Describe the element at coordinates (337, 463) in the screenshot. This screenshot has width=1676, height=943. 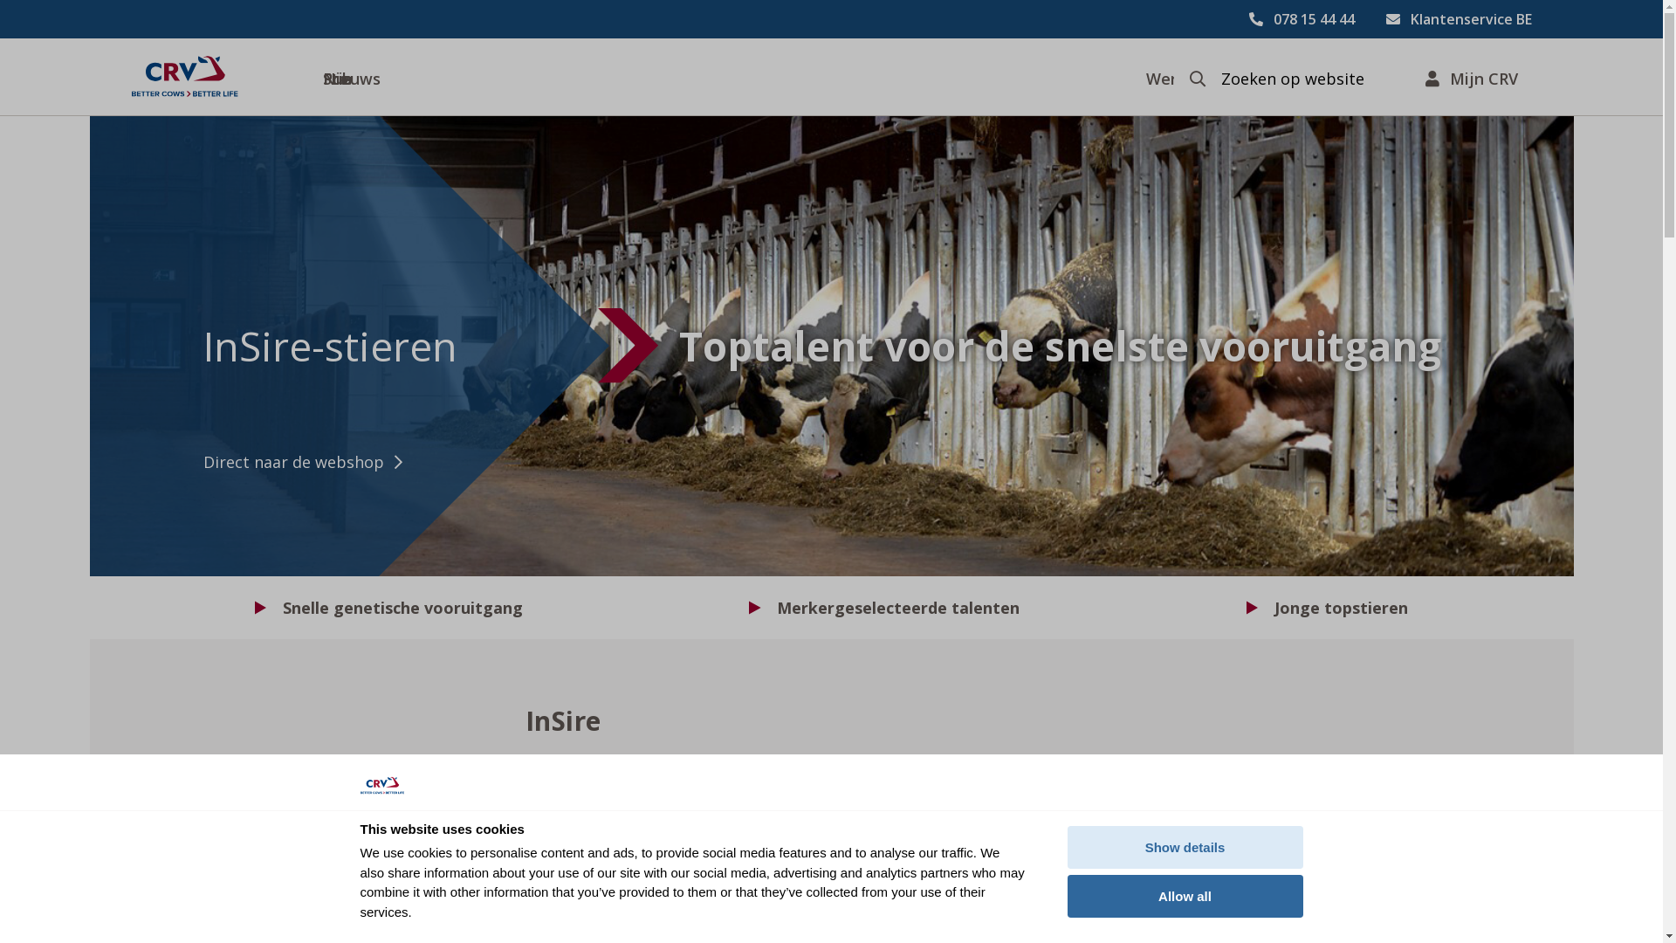
I see `Direct naar de webshop` at that location.